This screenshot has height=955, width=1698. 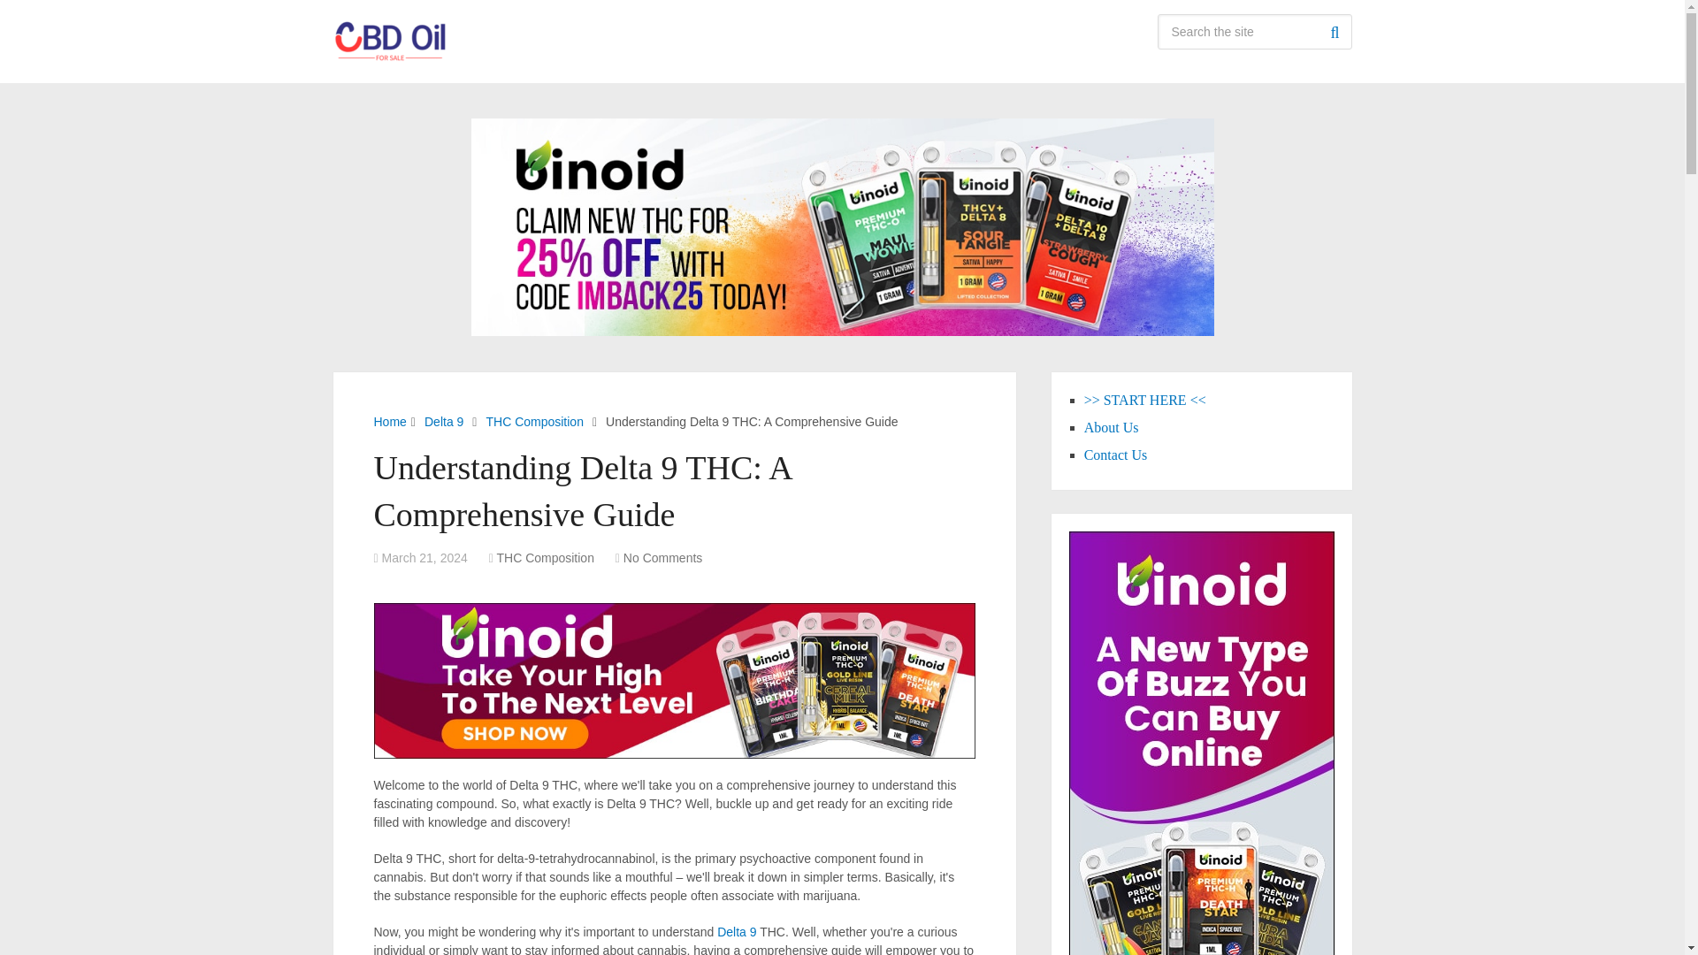 I want to click on Search, so click(x=1334, y=32).